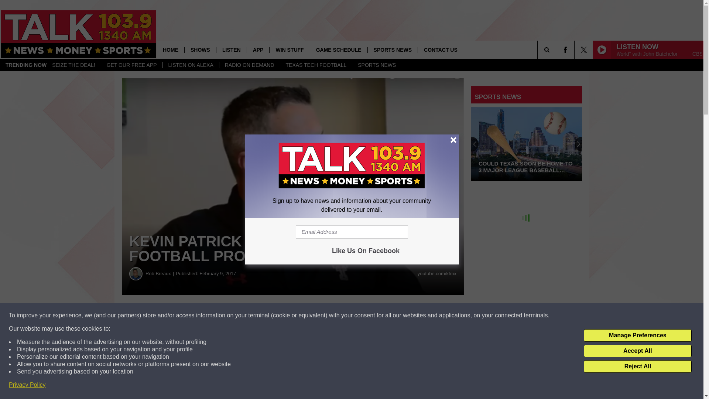 The image size is (709, 399). Describe the element at coordinates (637, 335) in the screenshot. I see `Manage Preferences` at that location.